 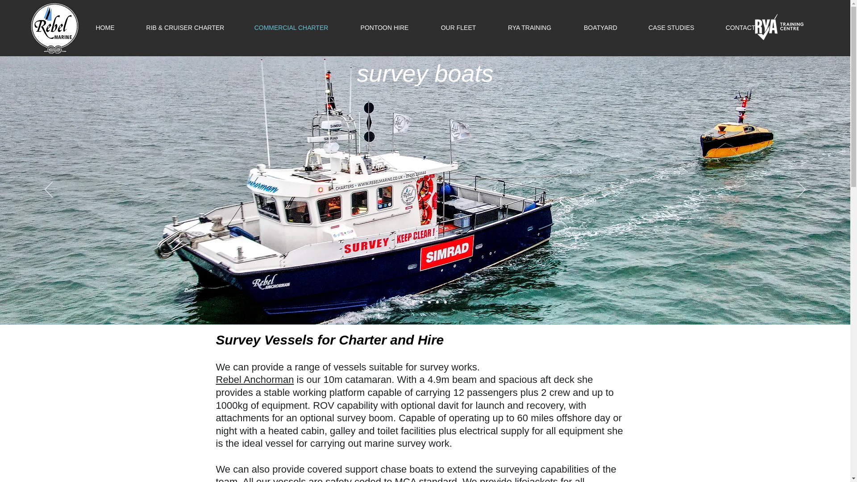 What do you see at coordinates (105, 28) in the screenshot?
I see `HOME` at bounding box center [105, 28].